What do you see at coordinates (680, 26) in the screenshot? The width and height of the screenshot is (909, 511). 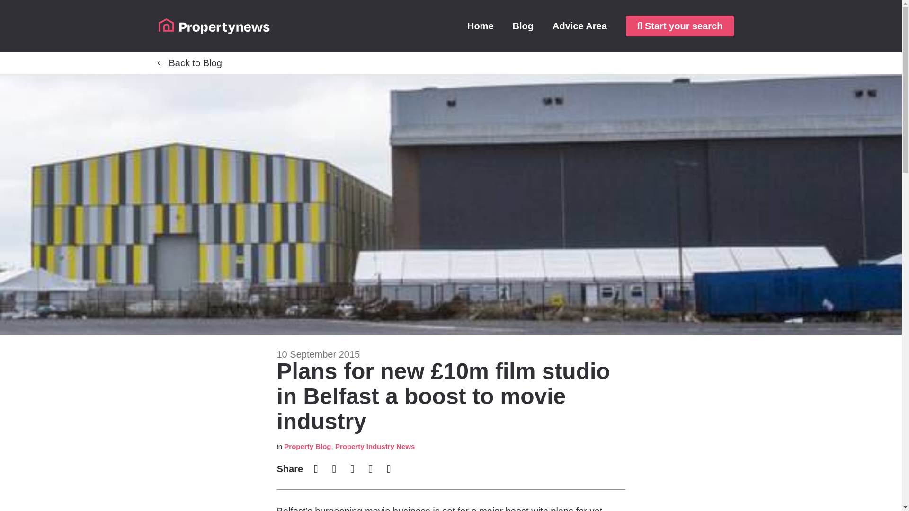 I see `Start your search` at bounding box center [680, 26].